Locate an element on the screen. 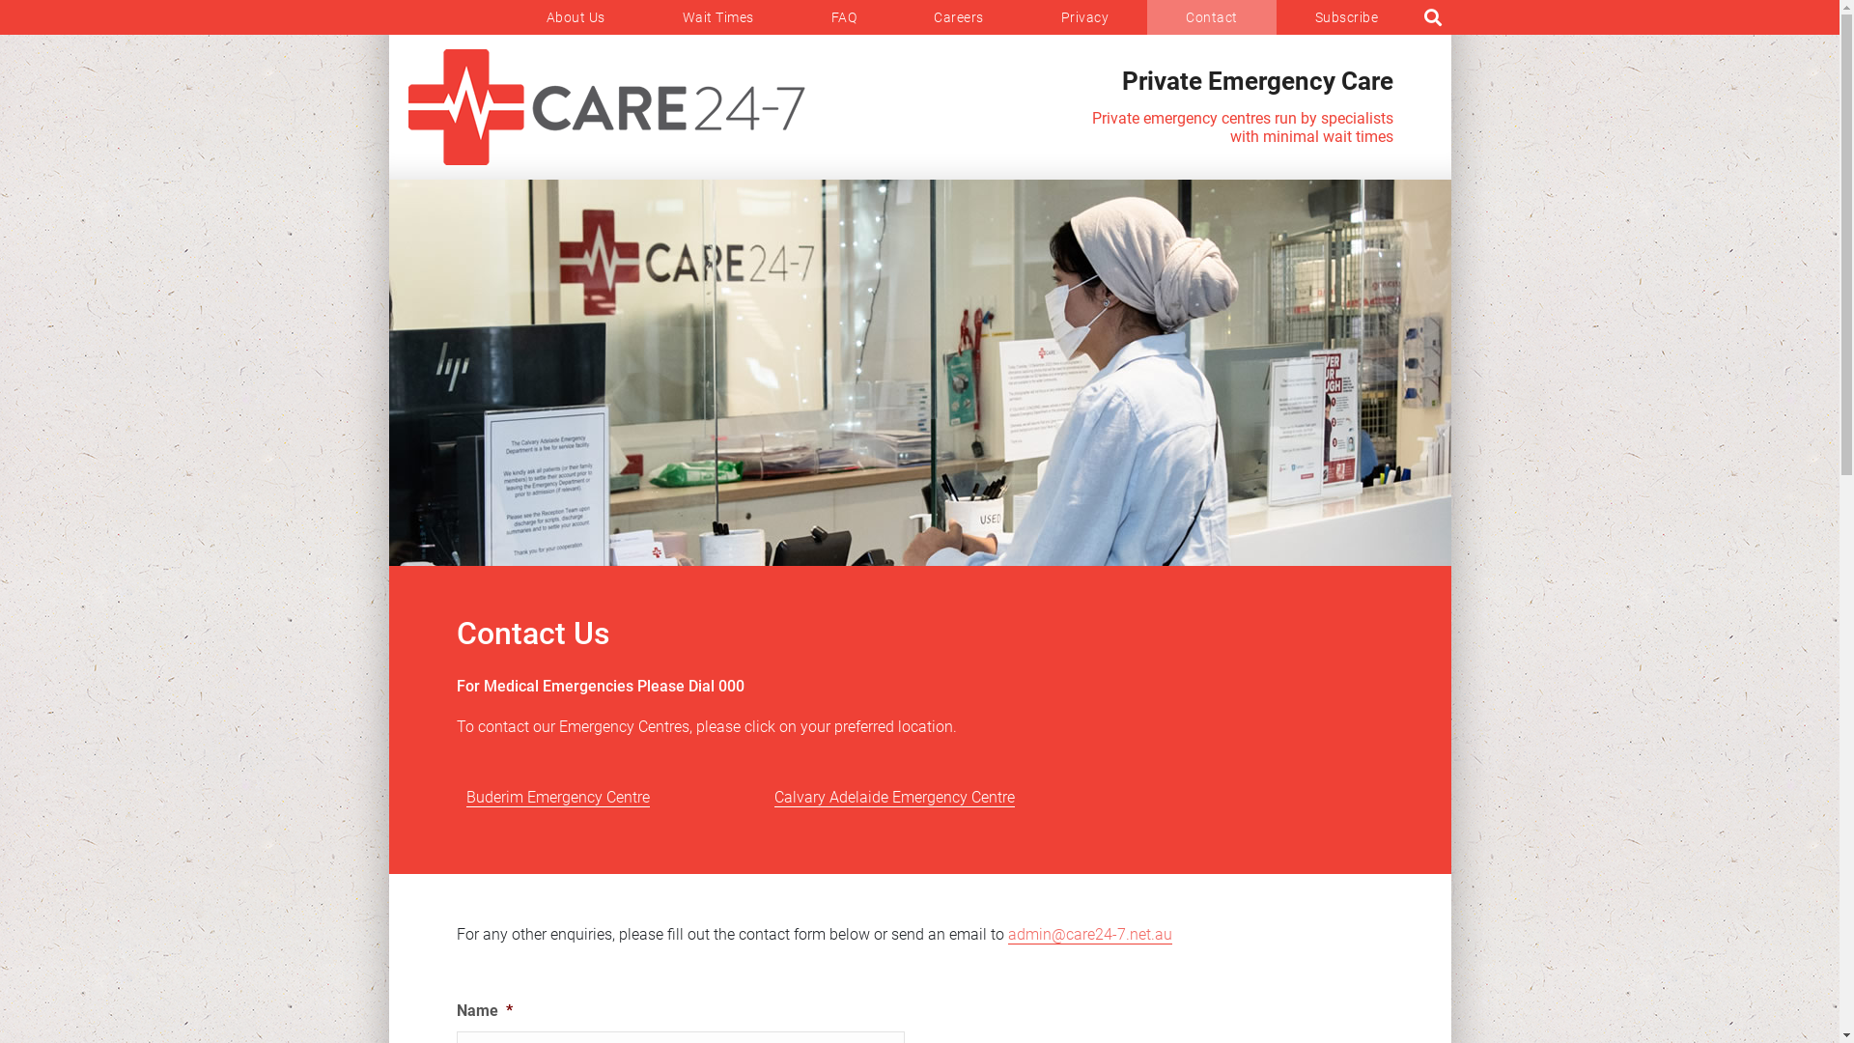  Buderim Emergency Centre is located at coordinates (557, 798).